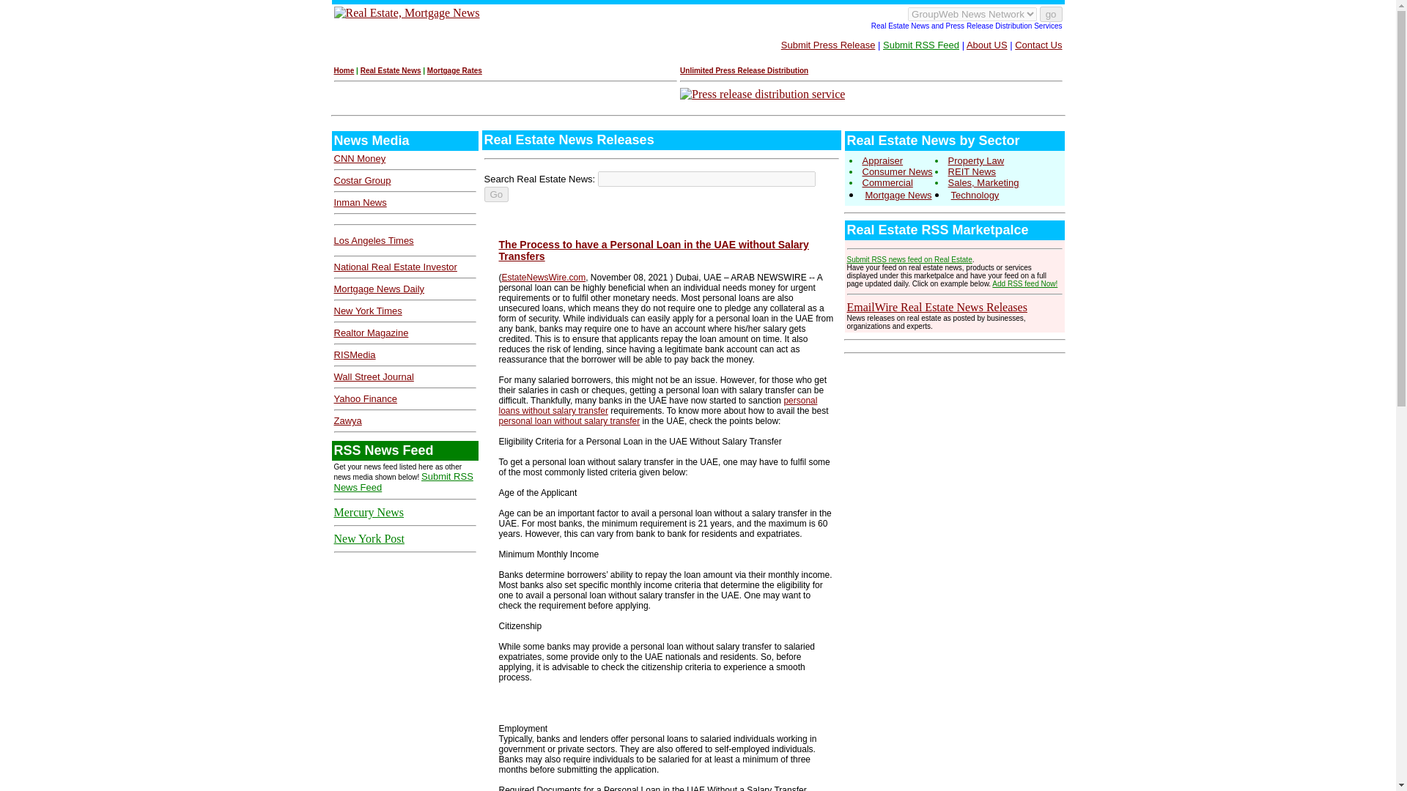 The height and width of the screenshot is (791, 1407). Describe the element at coordinates (569, 421) in the screenshot. I see `personal loan without salary transfer` at that location.